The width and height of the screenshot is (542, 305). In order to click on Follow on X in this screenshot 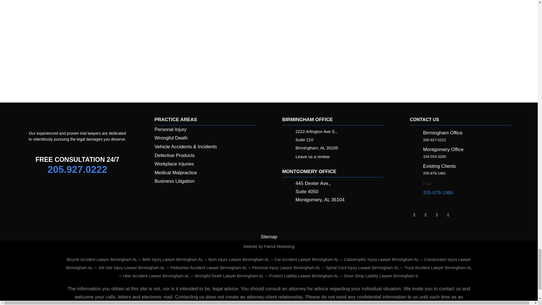, I will do `click(437, 215)`.